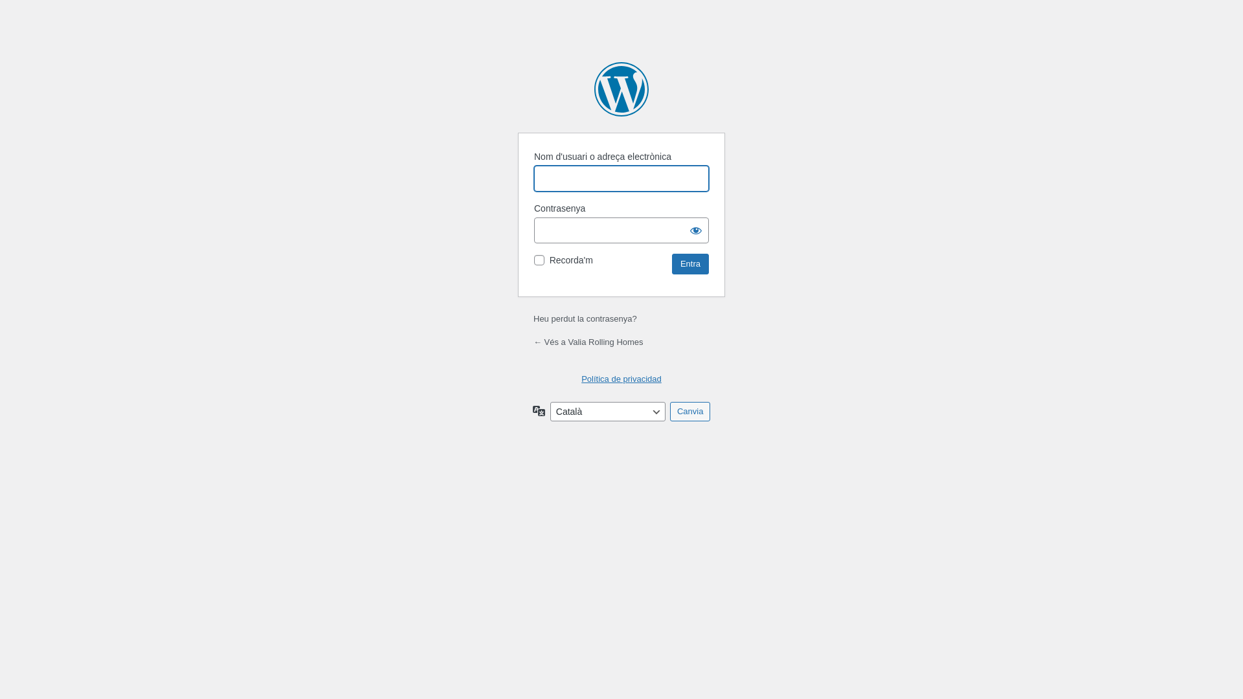 The height and width of the screenshot is (699, 1243). I want to click on Funcionant amb el WordPress, so click(621, 89).